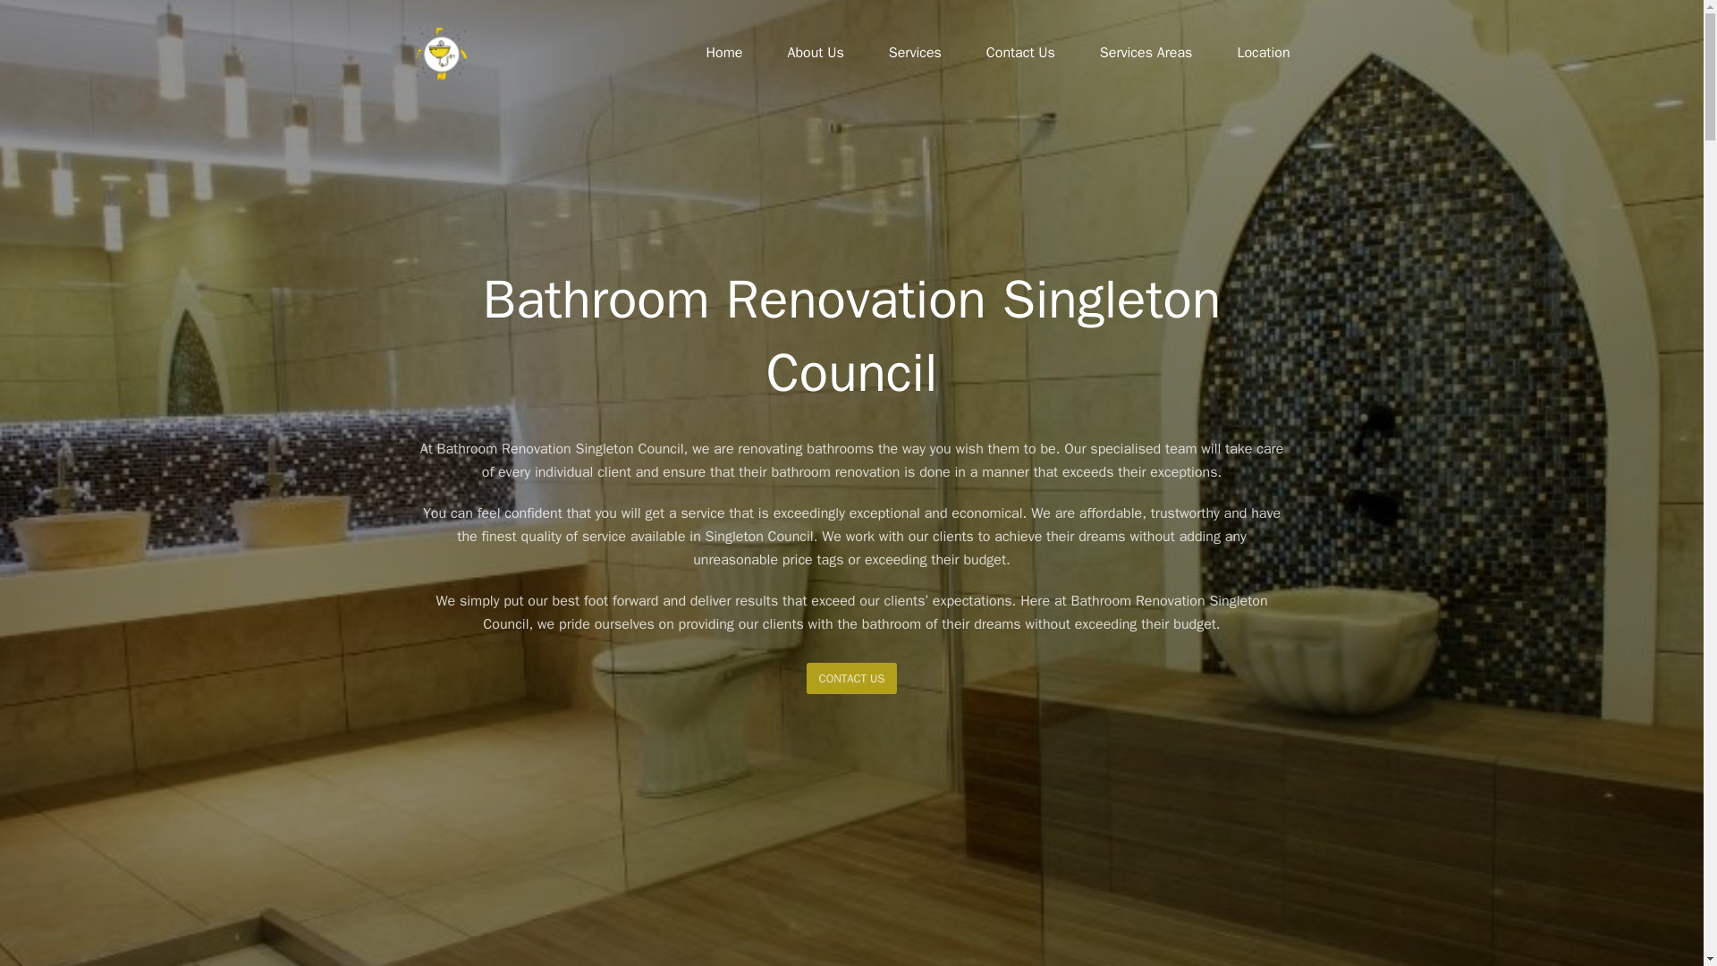 The height and width of the screenshot is (966, 1717). Describe the element at coordinates (1263, 54) in the screenshot. I see `Location` at that location.